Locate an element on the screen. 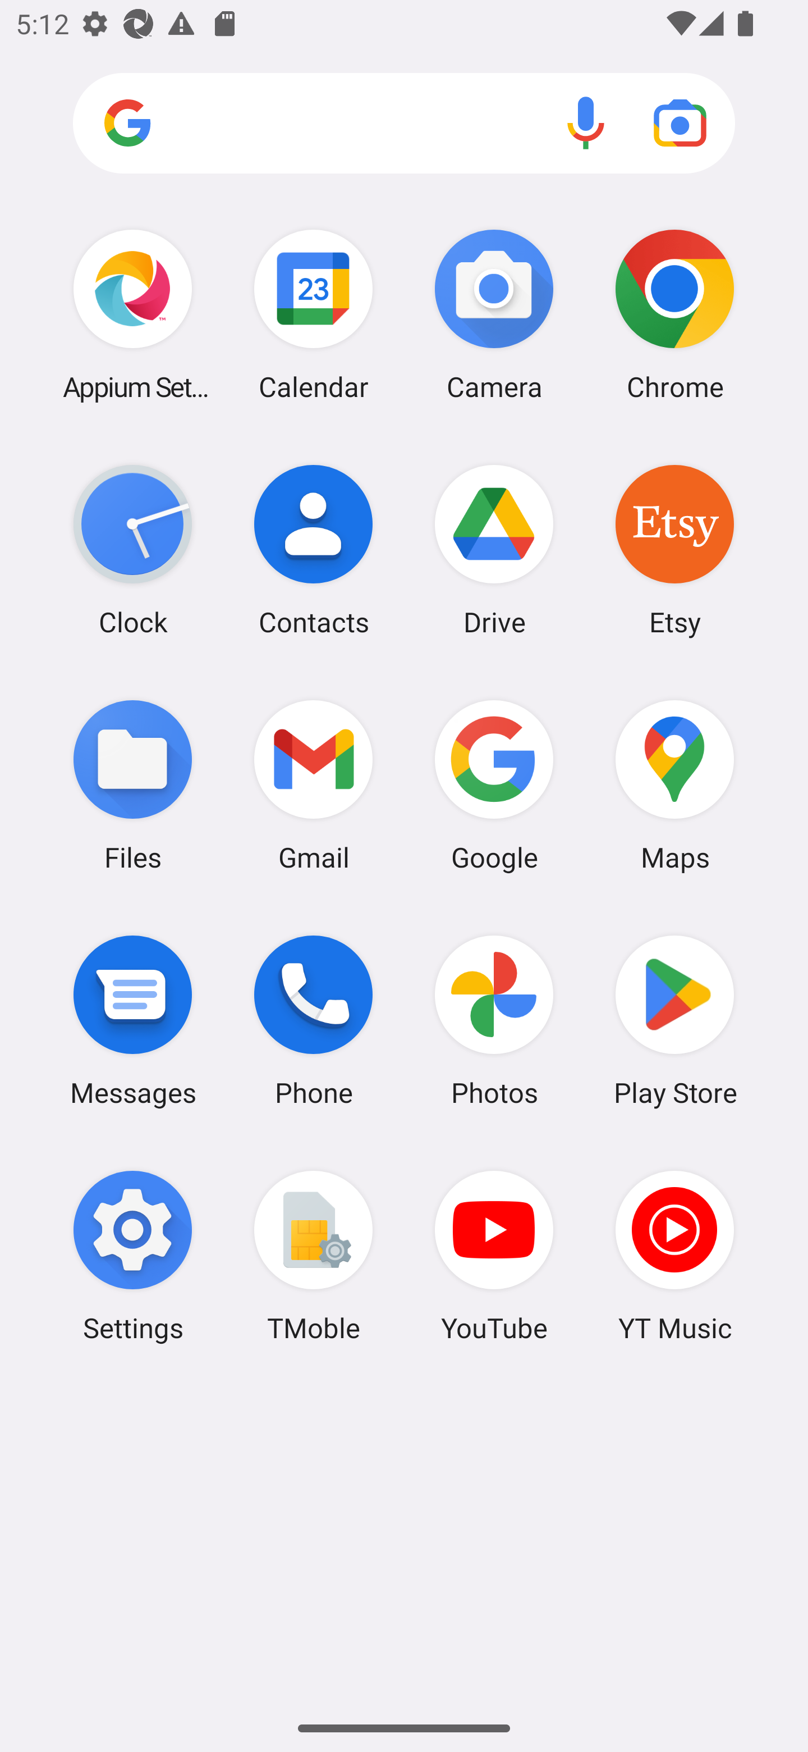  Google Lens is located at coordinates (680, 122).